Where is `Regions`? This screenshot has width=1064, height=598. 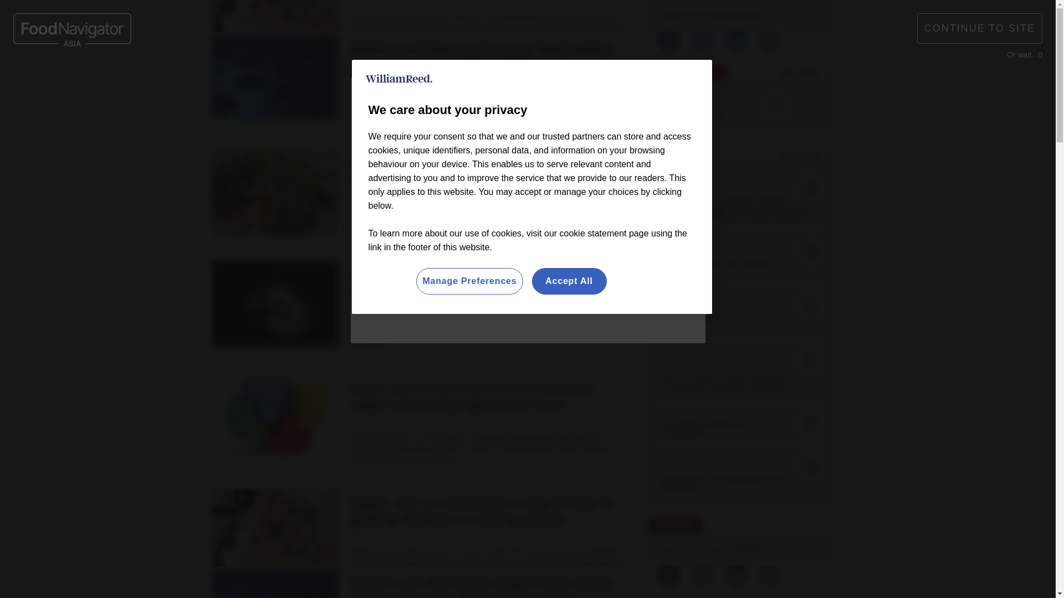
Regions is located at coordinates (328, 116).